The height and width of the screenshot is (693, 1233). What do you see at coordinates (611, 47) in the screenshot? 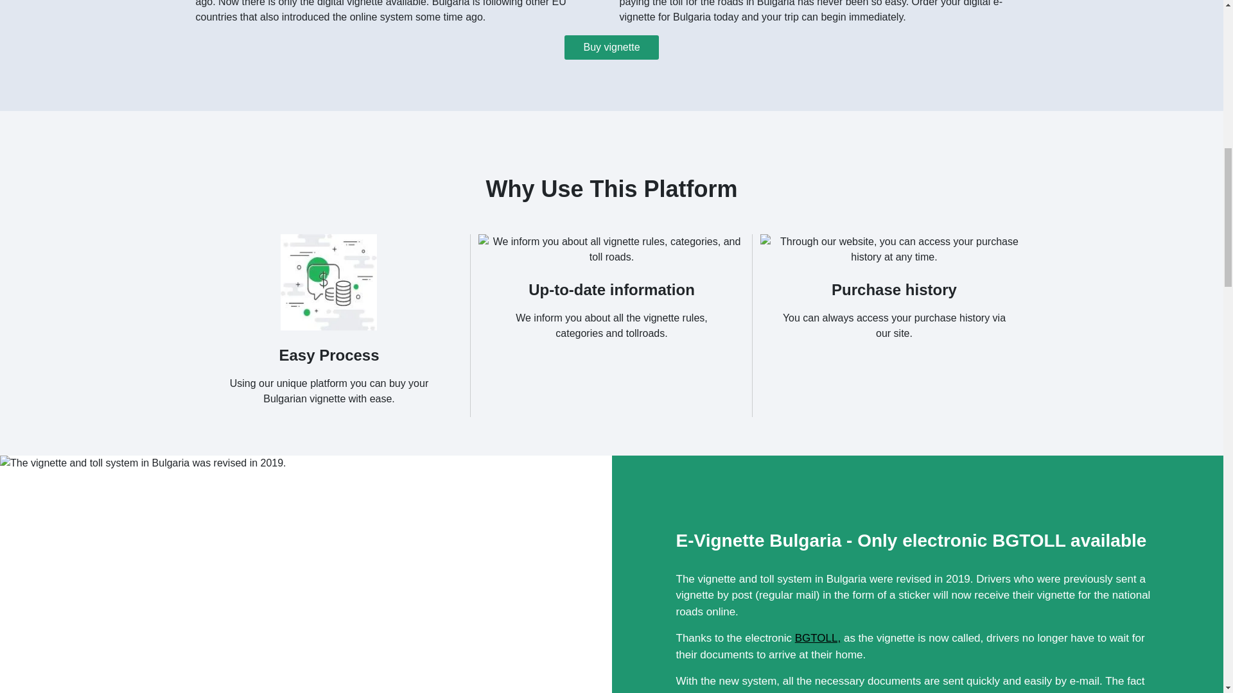
I see `Buy vignette` at bounding box center [611, 47].